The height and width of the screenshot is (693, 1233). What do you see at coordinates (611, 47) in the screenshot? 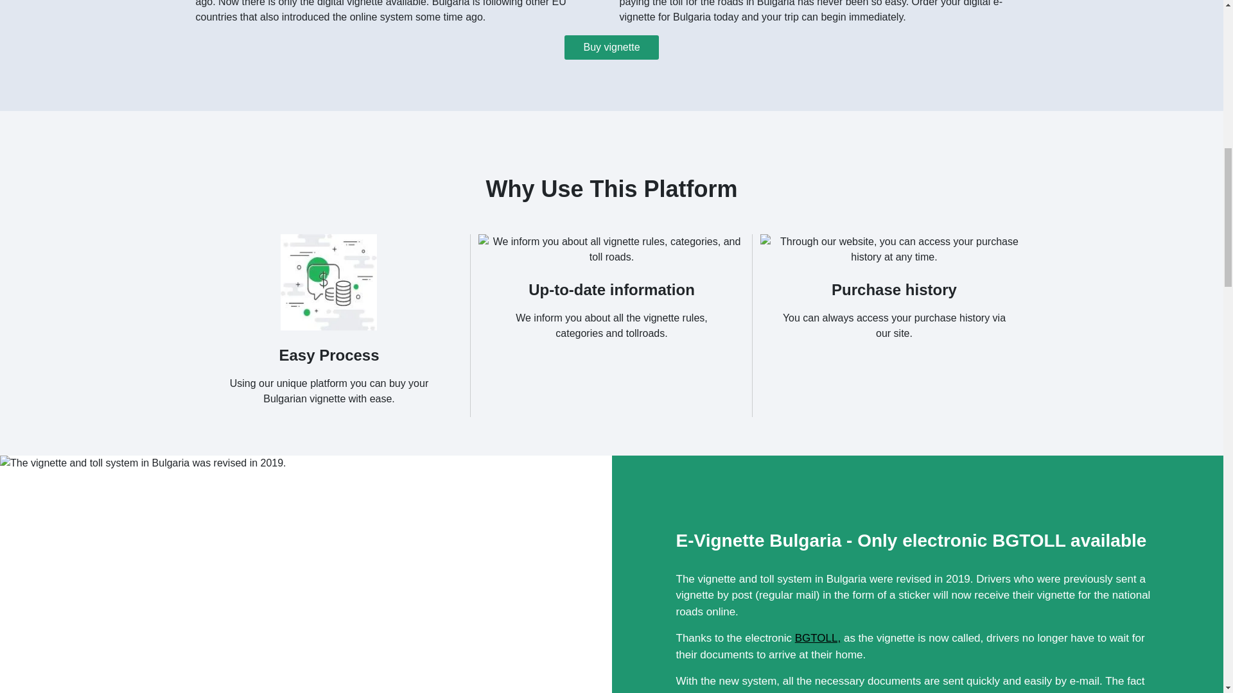
I see `Buy vignette` at bounding box center [611, 47].